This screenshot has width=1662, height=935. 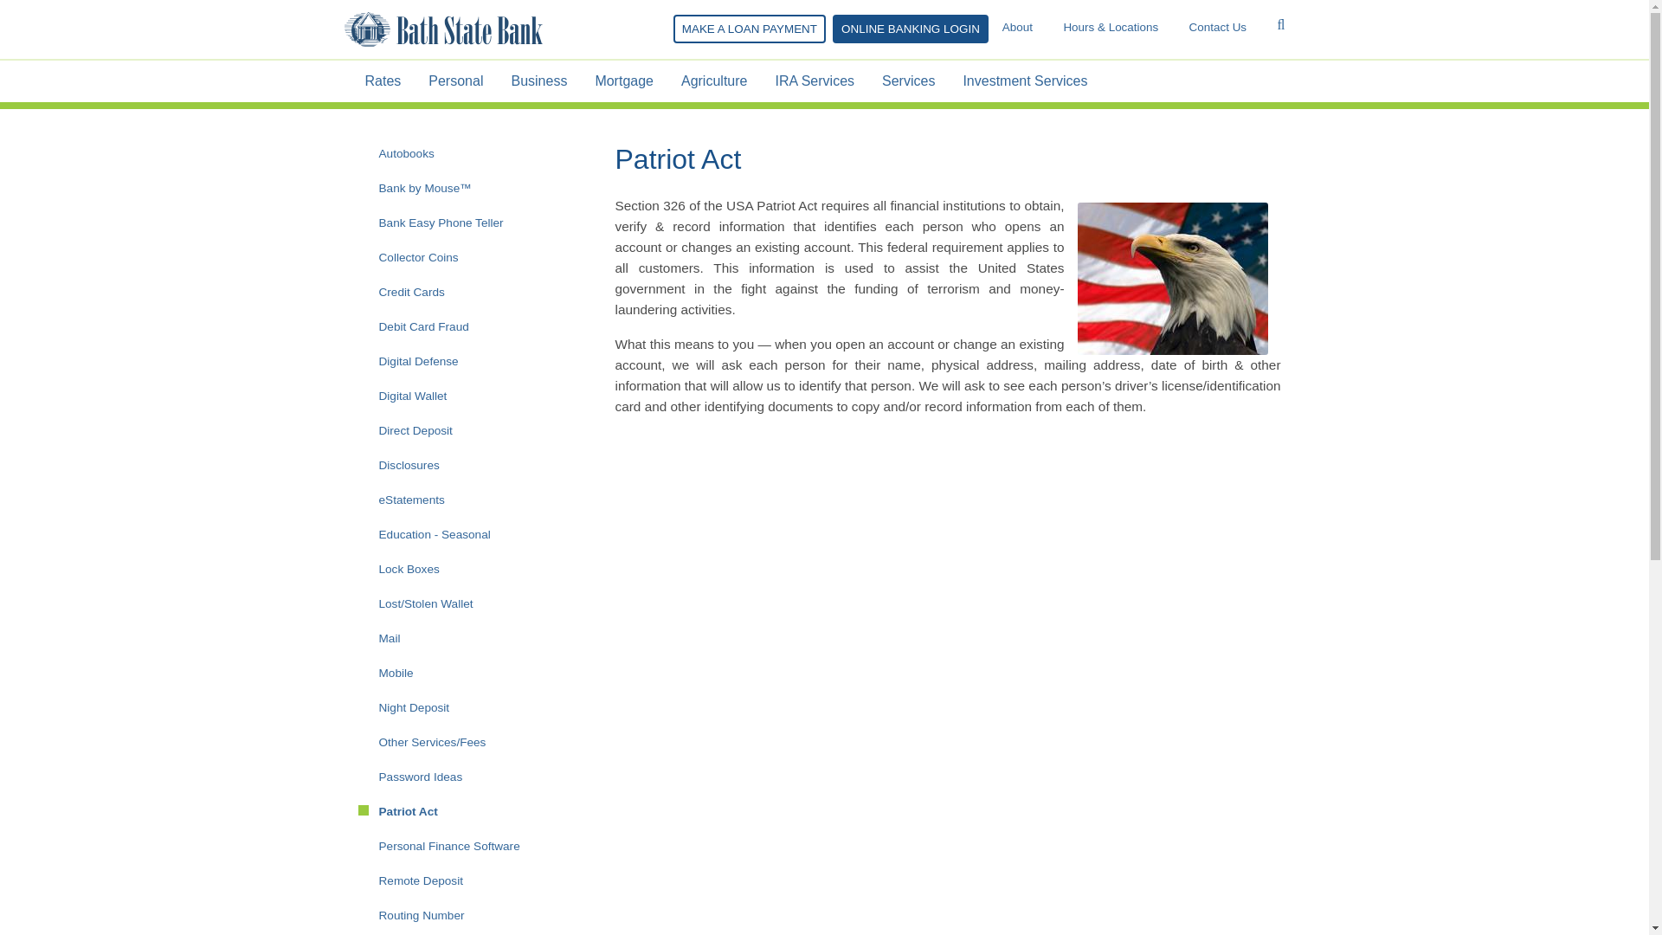 I want to click on Autobooks, so click(x=459, y=153).